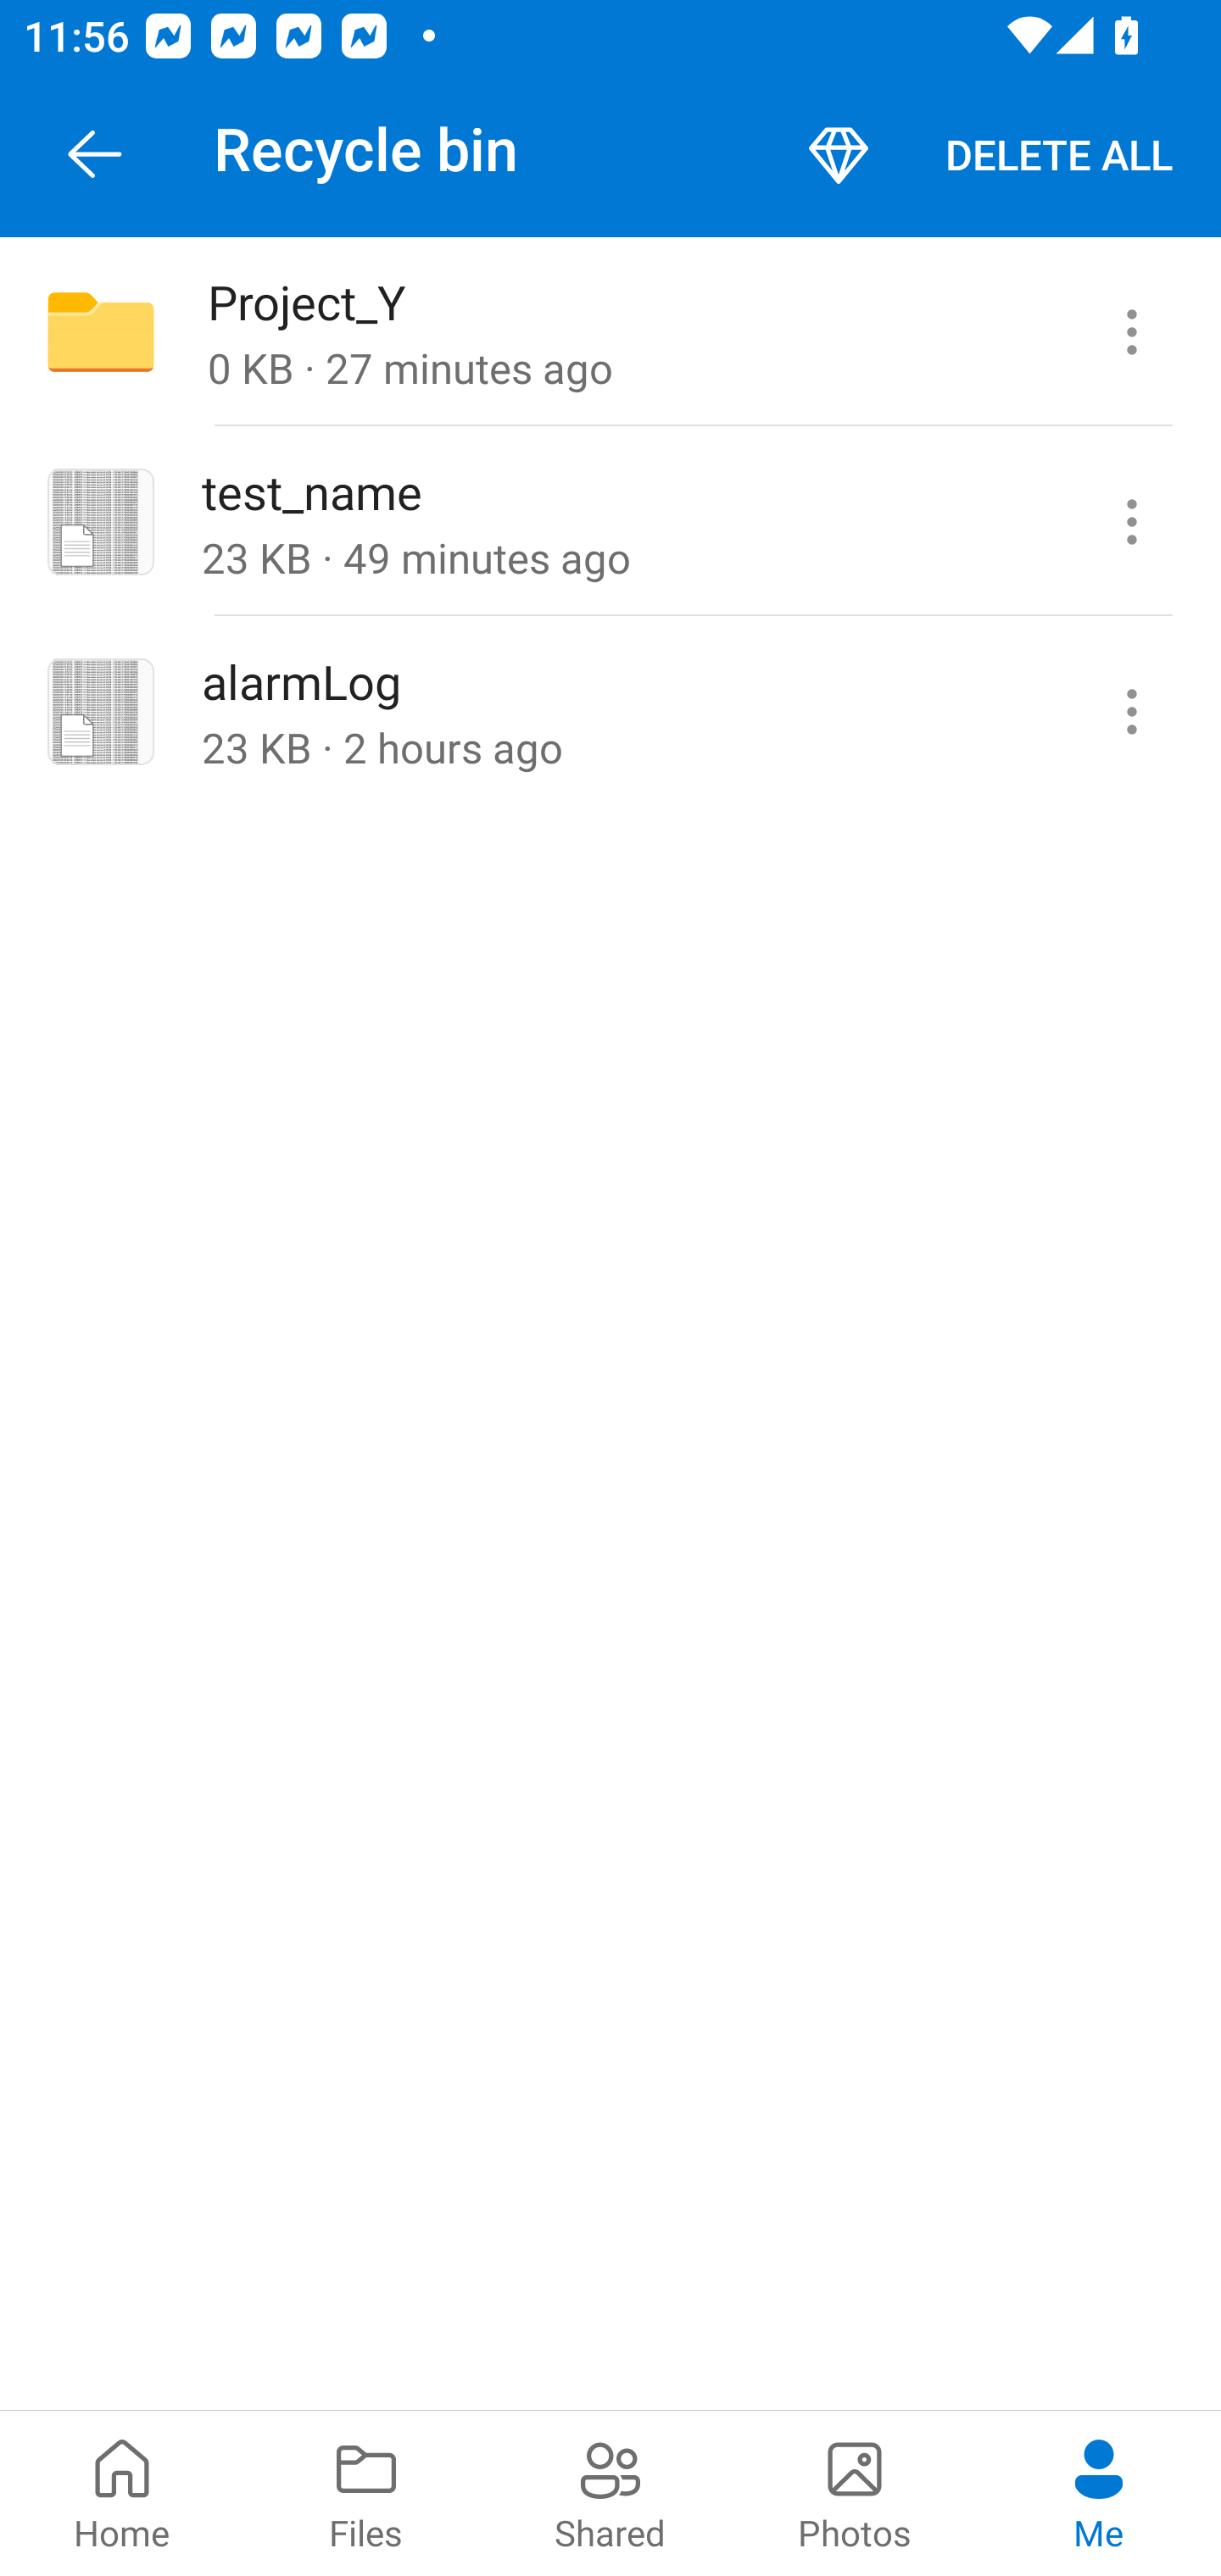  Describe the element at coordinates (366, 2493) in the screenshot. I see `Files pivot Files` at that location.